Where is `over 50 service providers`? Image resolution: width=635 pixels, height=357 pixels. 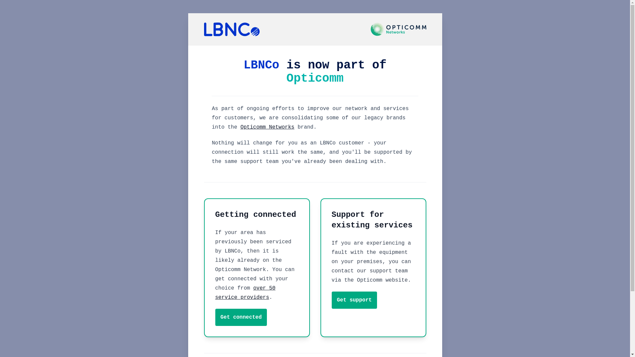
over 50 service providers is located at coordinates (245, 293).